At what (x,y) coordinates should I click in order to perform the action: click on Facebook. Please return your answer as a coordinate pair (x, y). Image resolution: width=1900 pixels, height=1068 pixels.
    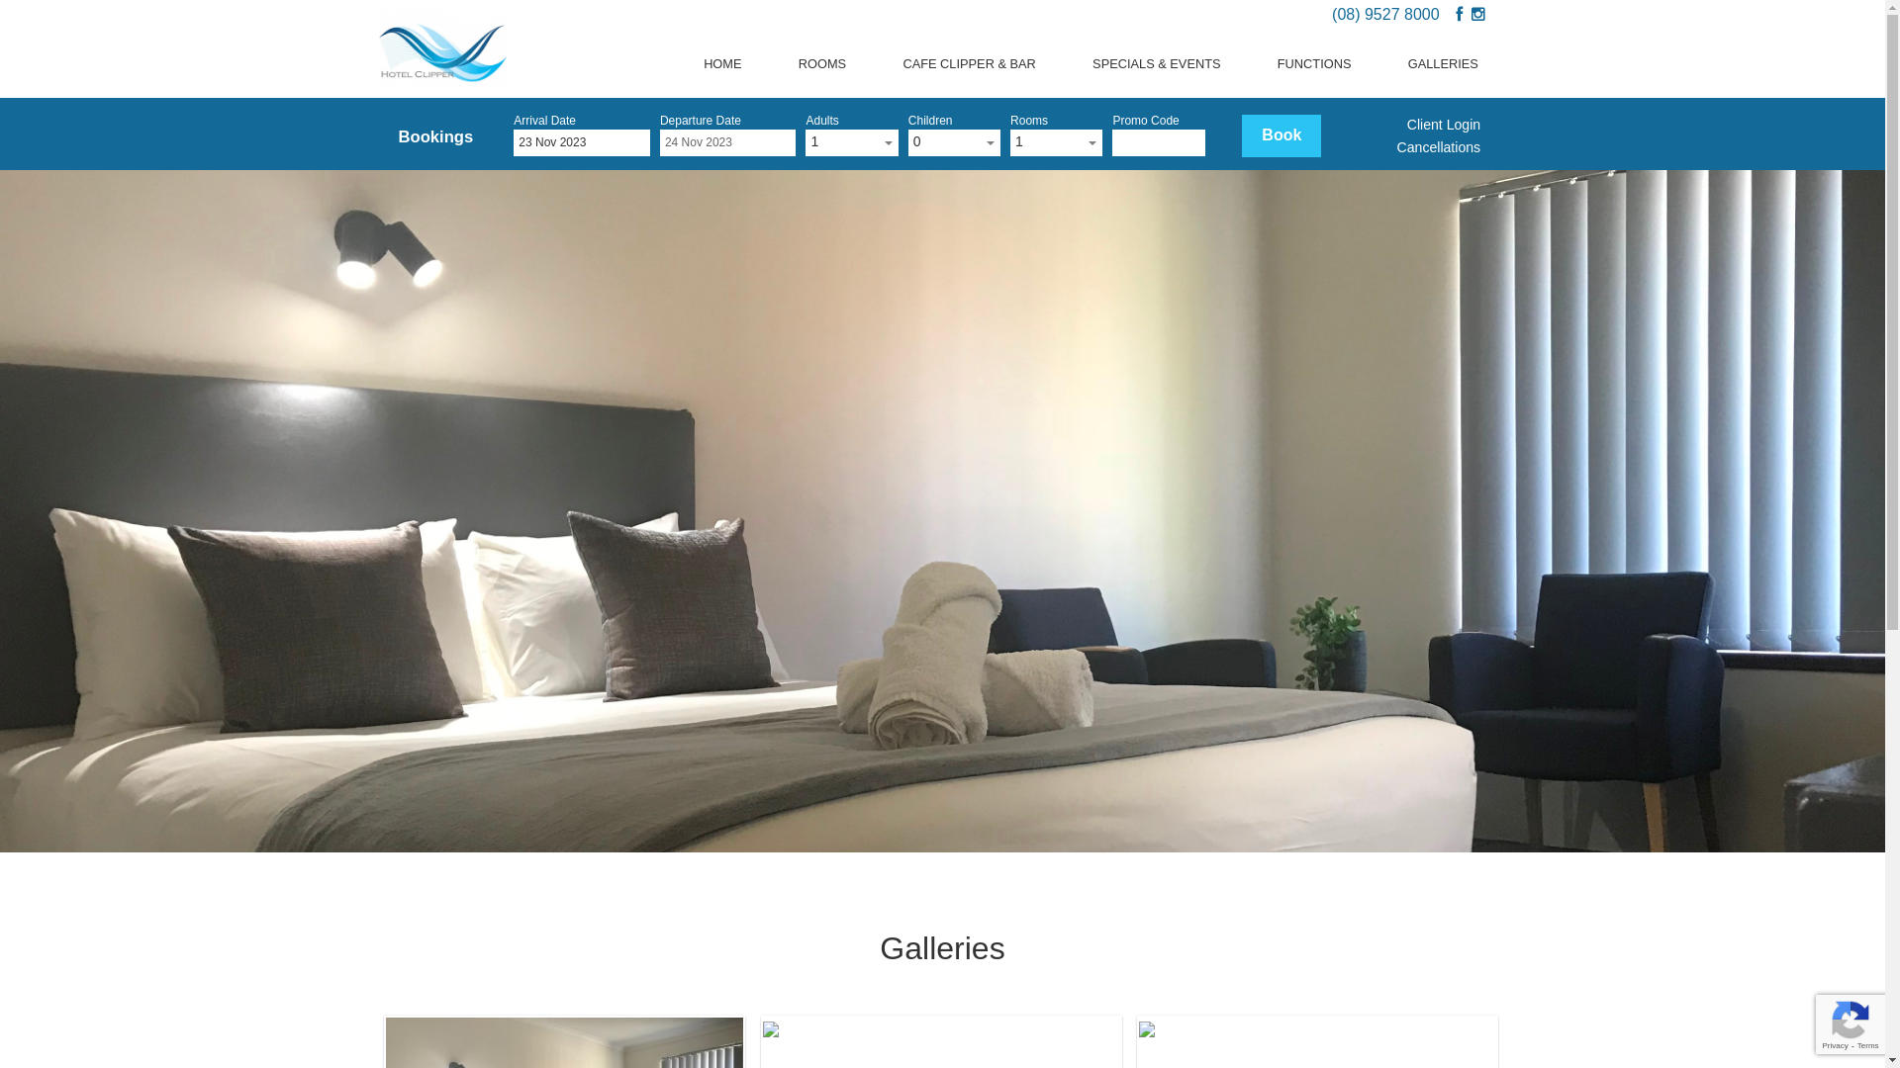
    Looking at the image, I should click on (1459, 14).